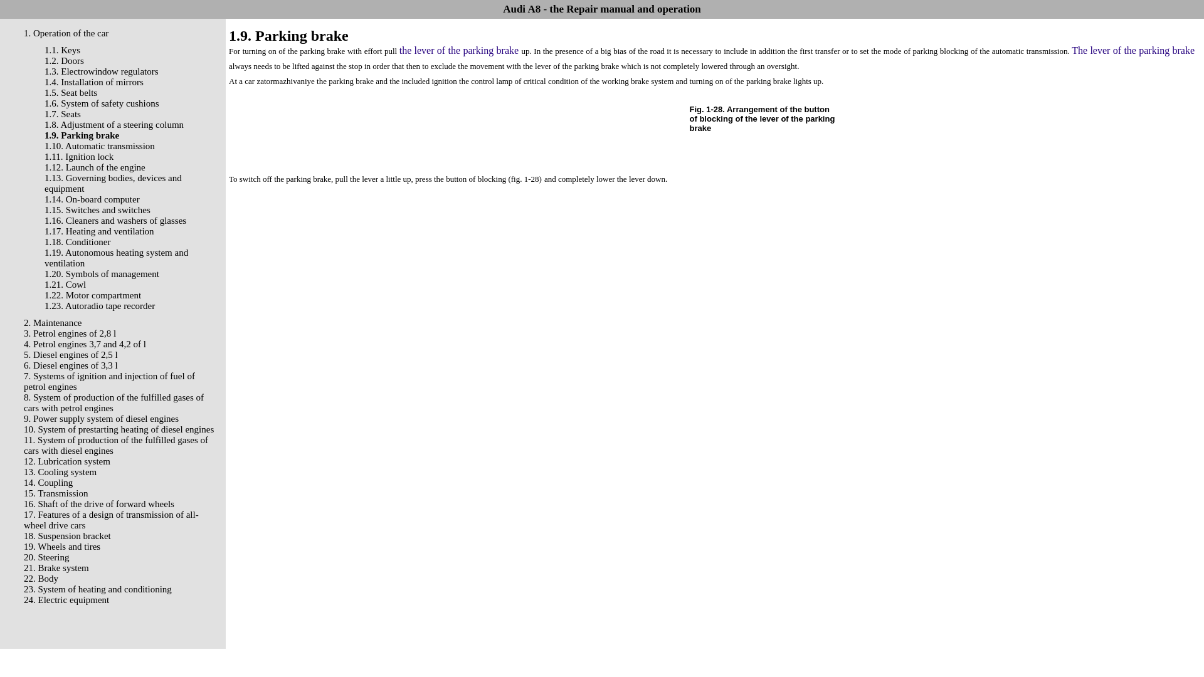  What do you see at coordinates (48, 483) in the screenshot?
I see `14. Coupling` at bounding box center [48, 483].